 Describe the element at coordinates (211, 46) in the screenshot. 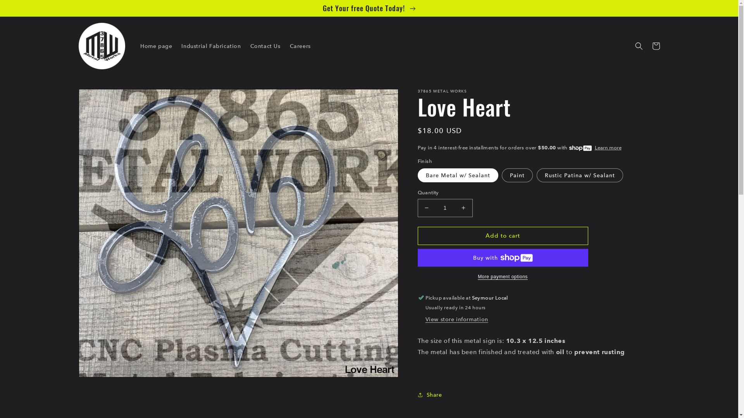

I see `Industrial Fabrication` at that location.